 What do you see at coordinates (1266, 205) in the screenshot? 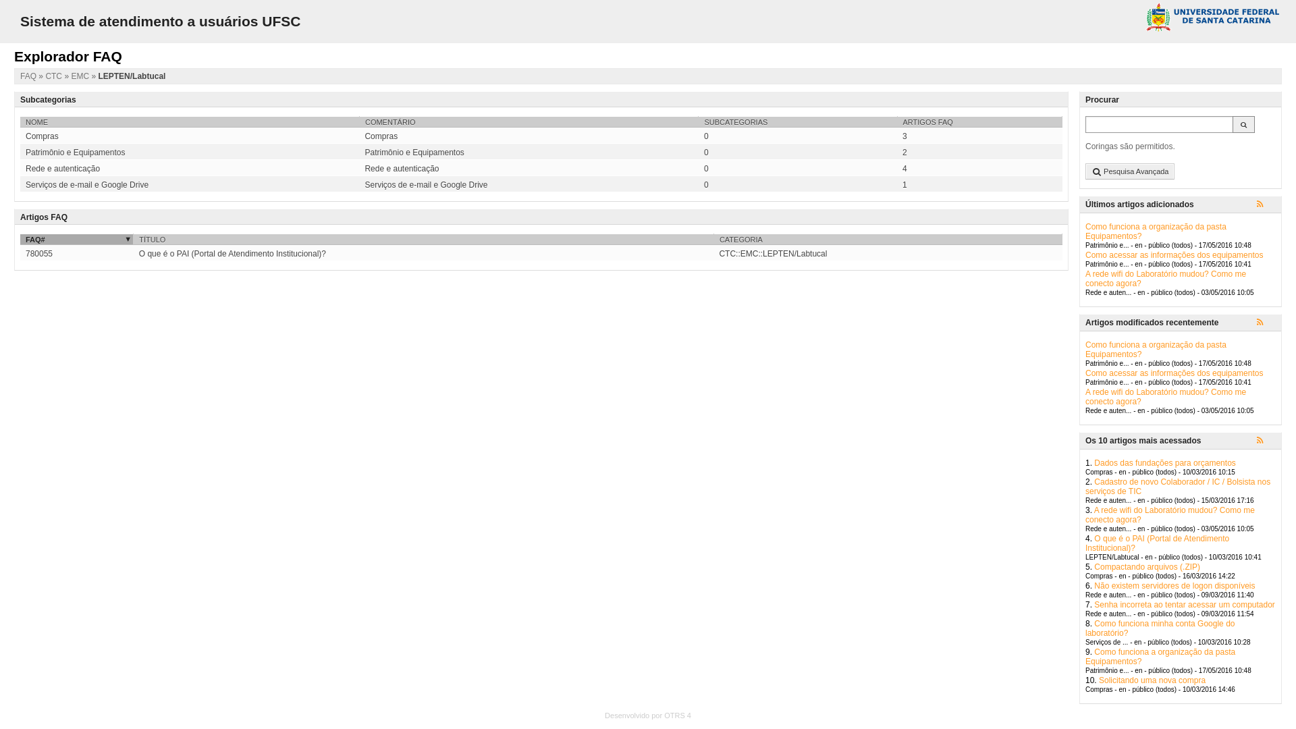
I see `Artigos FAQ (criado novo)` at bounding box center [1266, 205].